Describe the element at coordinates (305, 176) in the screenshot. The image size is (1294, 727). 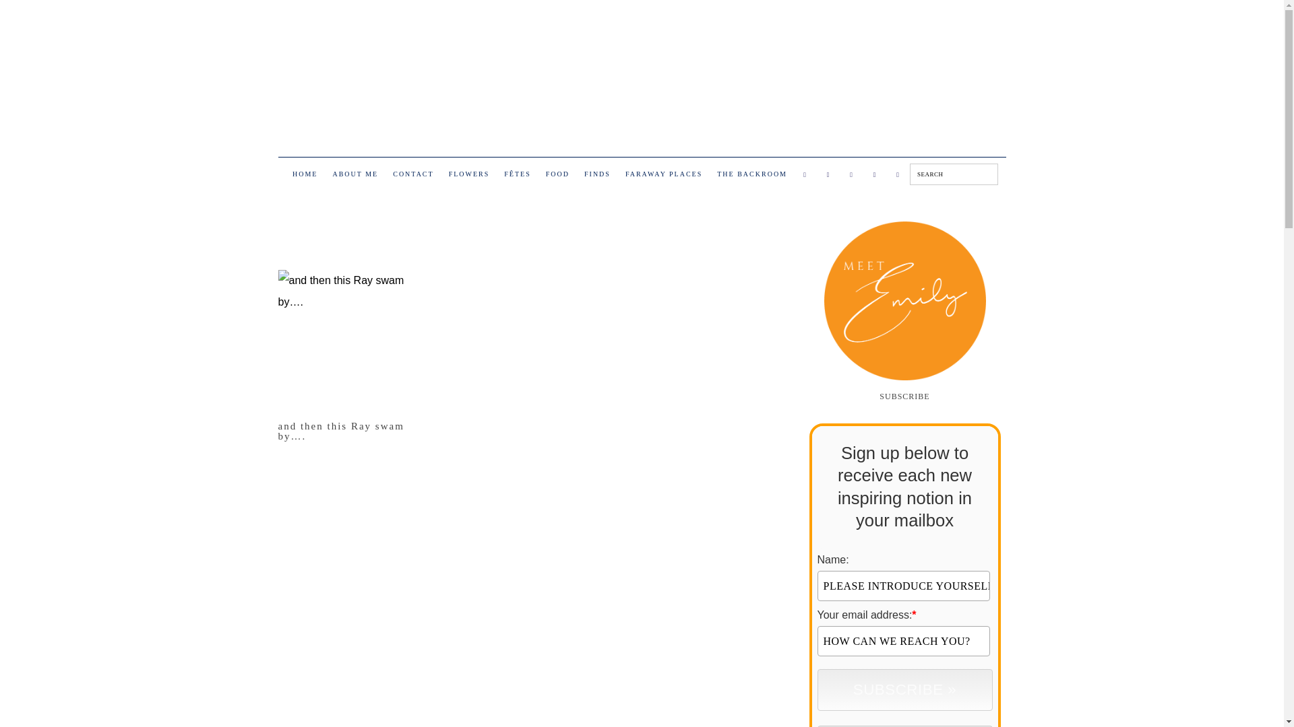
I see `HOME` at that location.